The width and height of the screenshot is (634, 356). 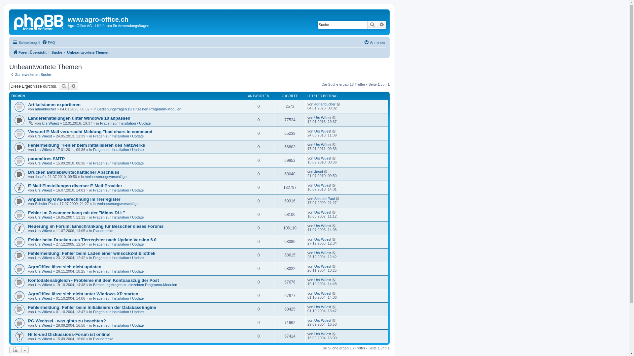 I want to click on Versand E-Mail verursacht Meldung "bad chars in command, so click(x=90, y=132).